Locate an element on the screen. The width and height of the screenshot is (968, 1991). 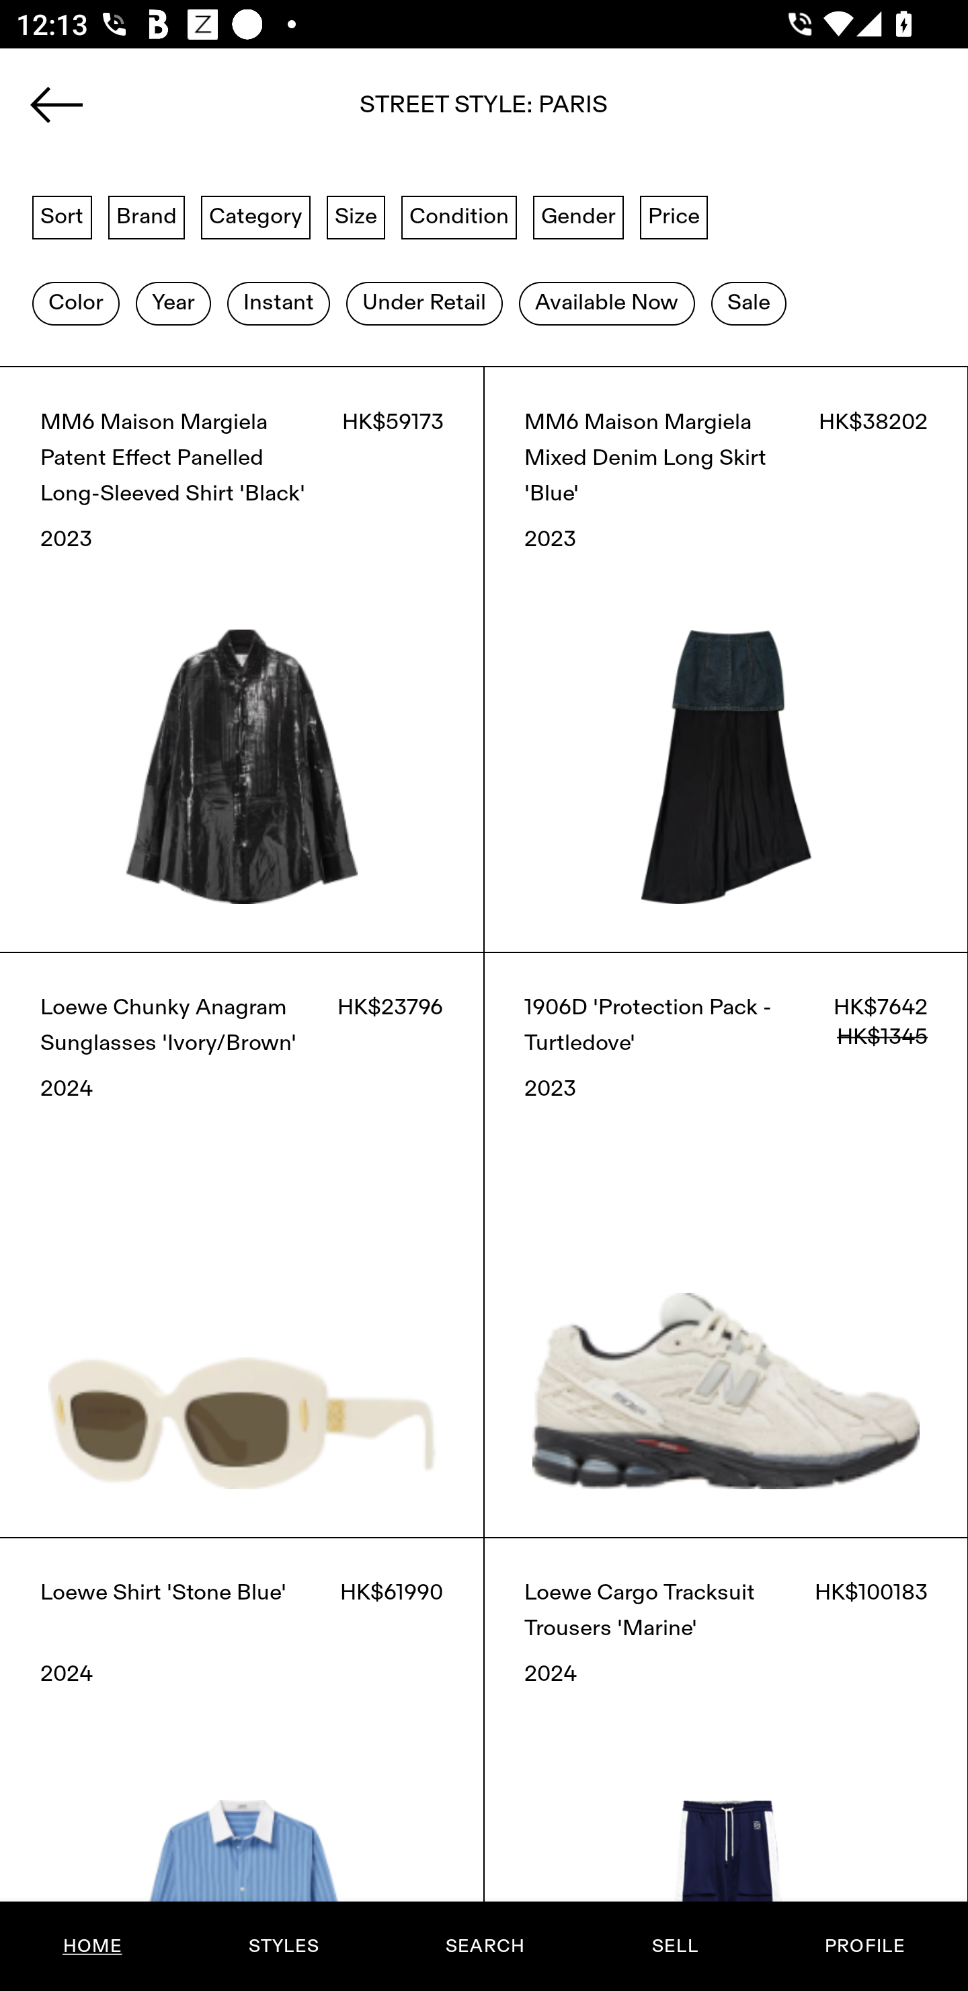
Available Now is located at coordinates (606, 303).